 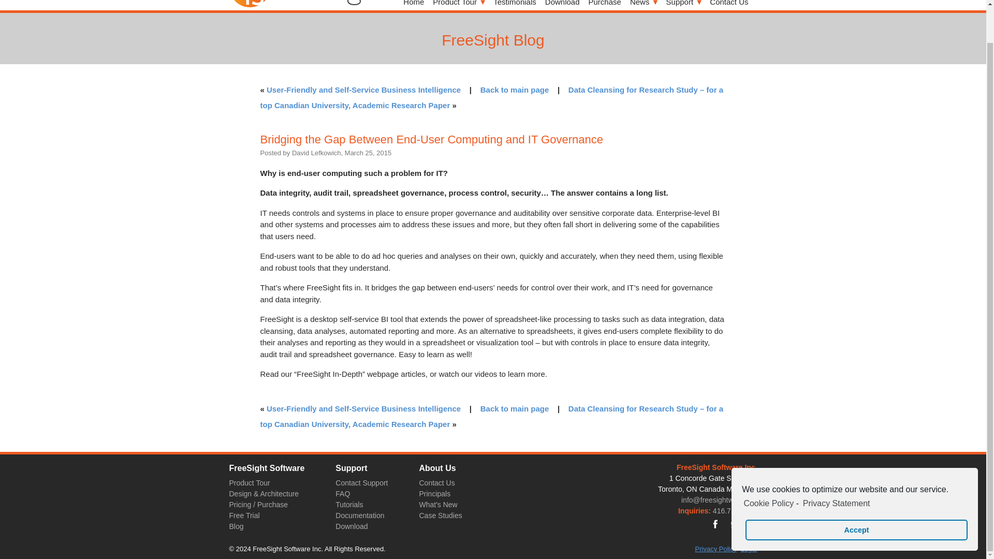 I want to click on Home, so click(x=414, y=5).